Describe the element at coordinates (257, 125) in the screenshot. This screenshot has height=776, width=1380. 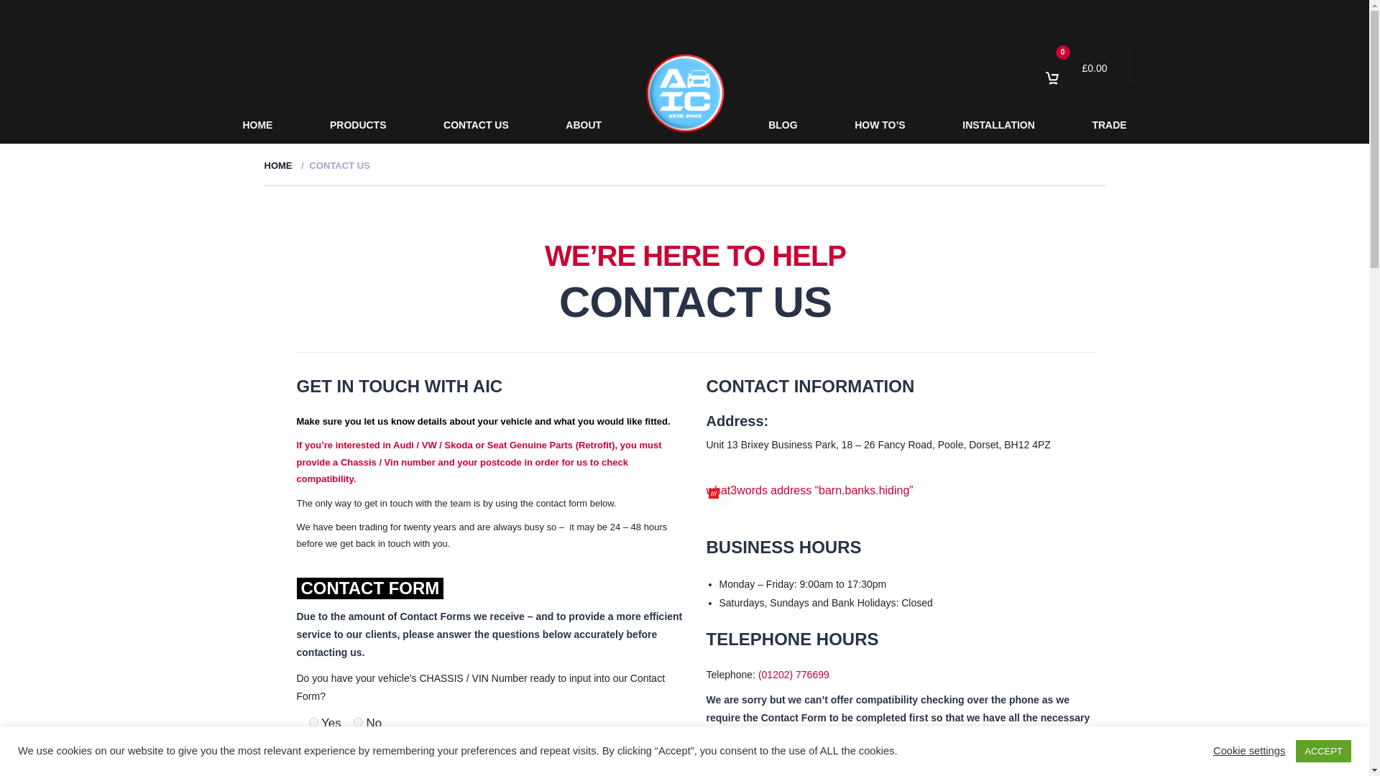
I see `HOME` at that location.